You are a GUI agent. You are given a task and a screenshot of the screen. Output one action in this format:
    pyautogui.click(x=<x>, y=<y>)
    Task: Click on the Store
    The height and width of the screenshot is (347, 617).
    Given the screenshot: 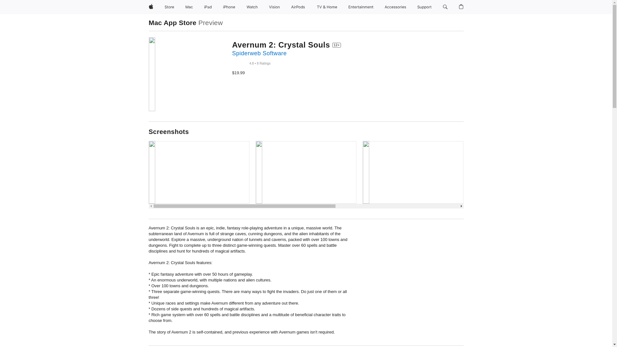 What is the action you would take?
    pyautogui.click(x=169, y=7)
    